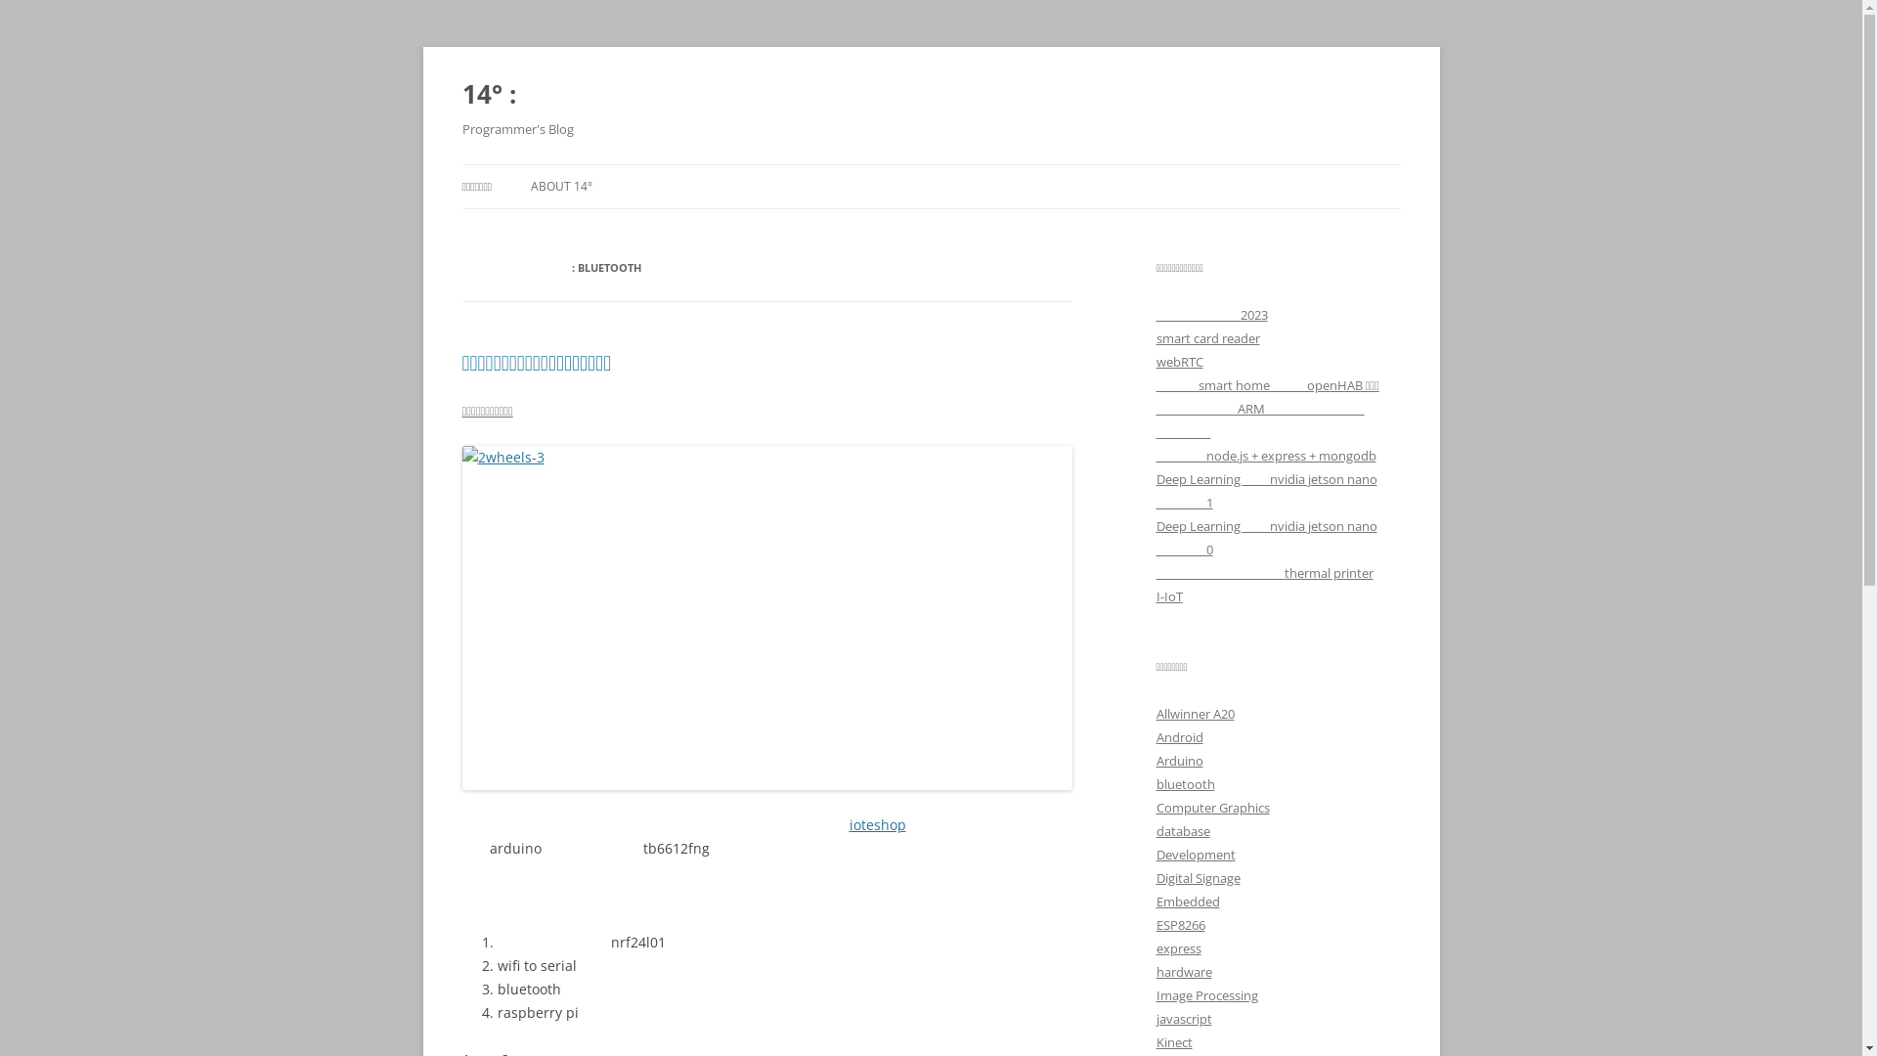 The height and width of the screenshot is (1056, 1877). I want to click on Kinect, so click(1173, 1042).